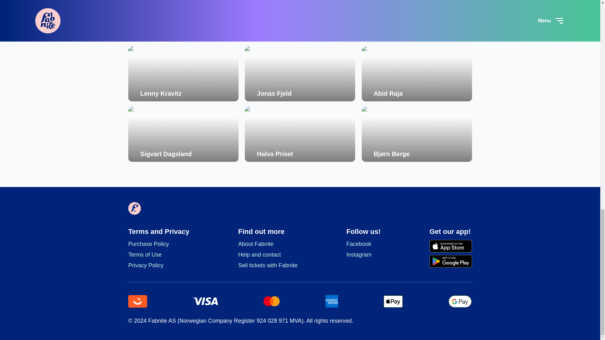 Image resolution: width=605 pixels, height=340 pixels. I want to click on Jonas Fjeld, so click(300, 73).